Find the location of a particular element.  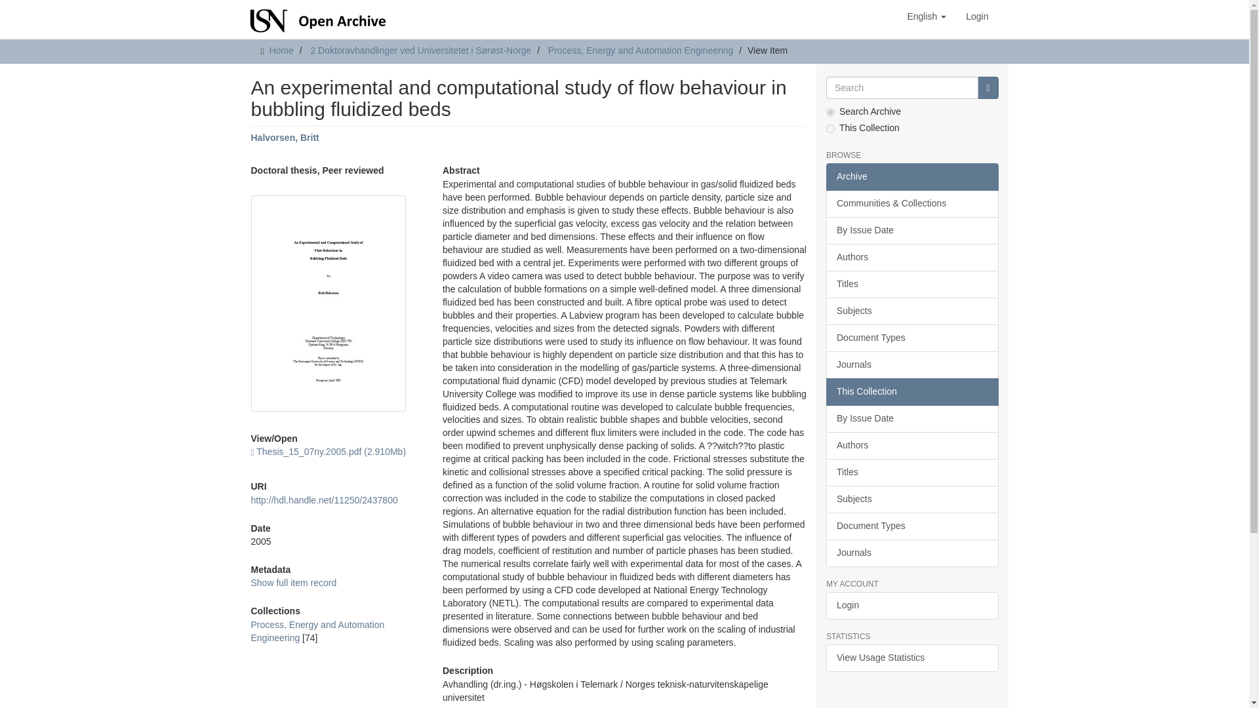

Titles is located at coordinates (911, 284).